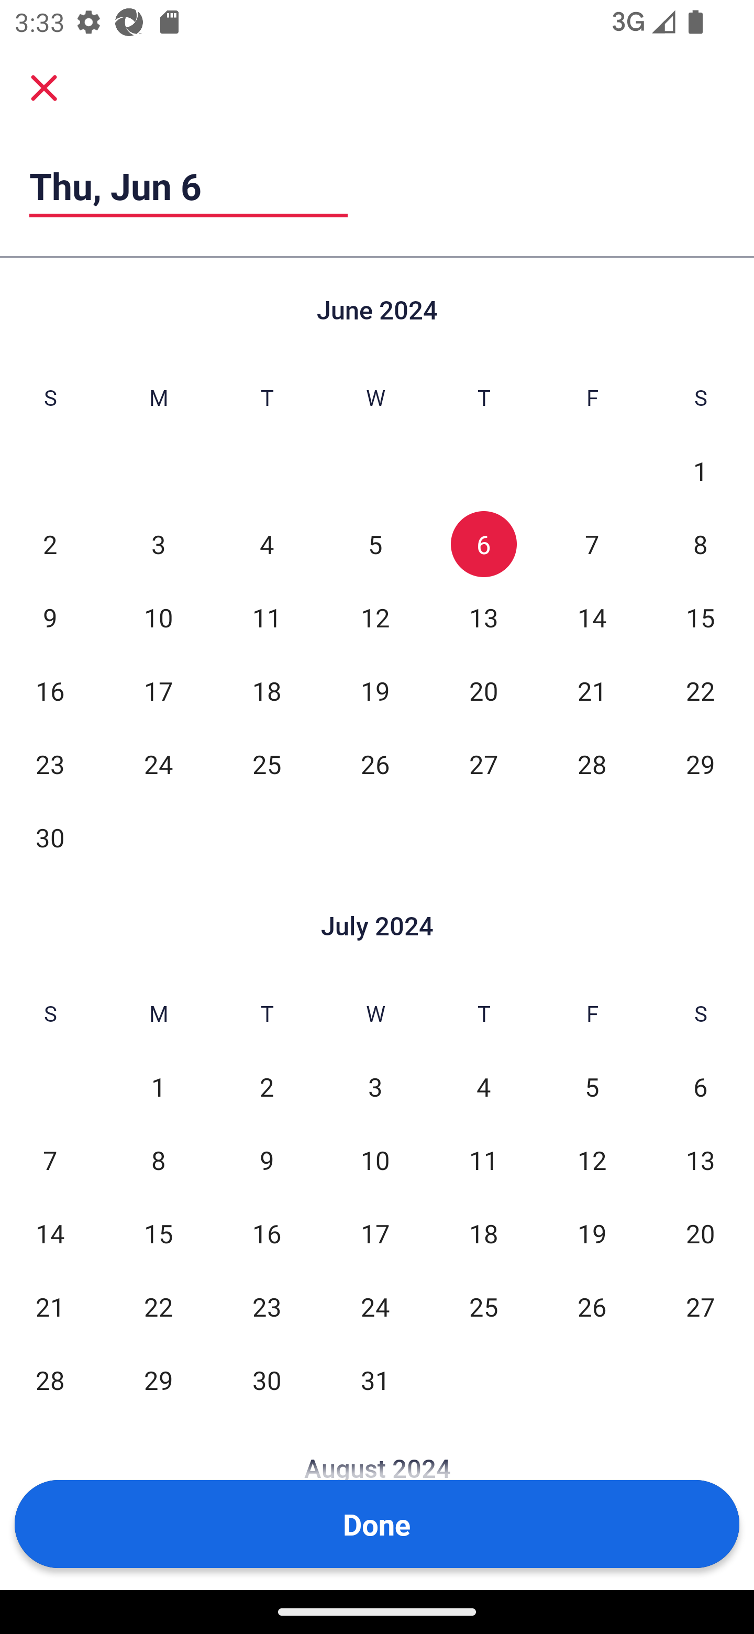 The width and height of the screenshot is (754, 1634). I want to click on 29 Sat, Jun 29, Not Selected, so click(701, 764).